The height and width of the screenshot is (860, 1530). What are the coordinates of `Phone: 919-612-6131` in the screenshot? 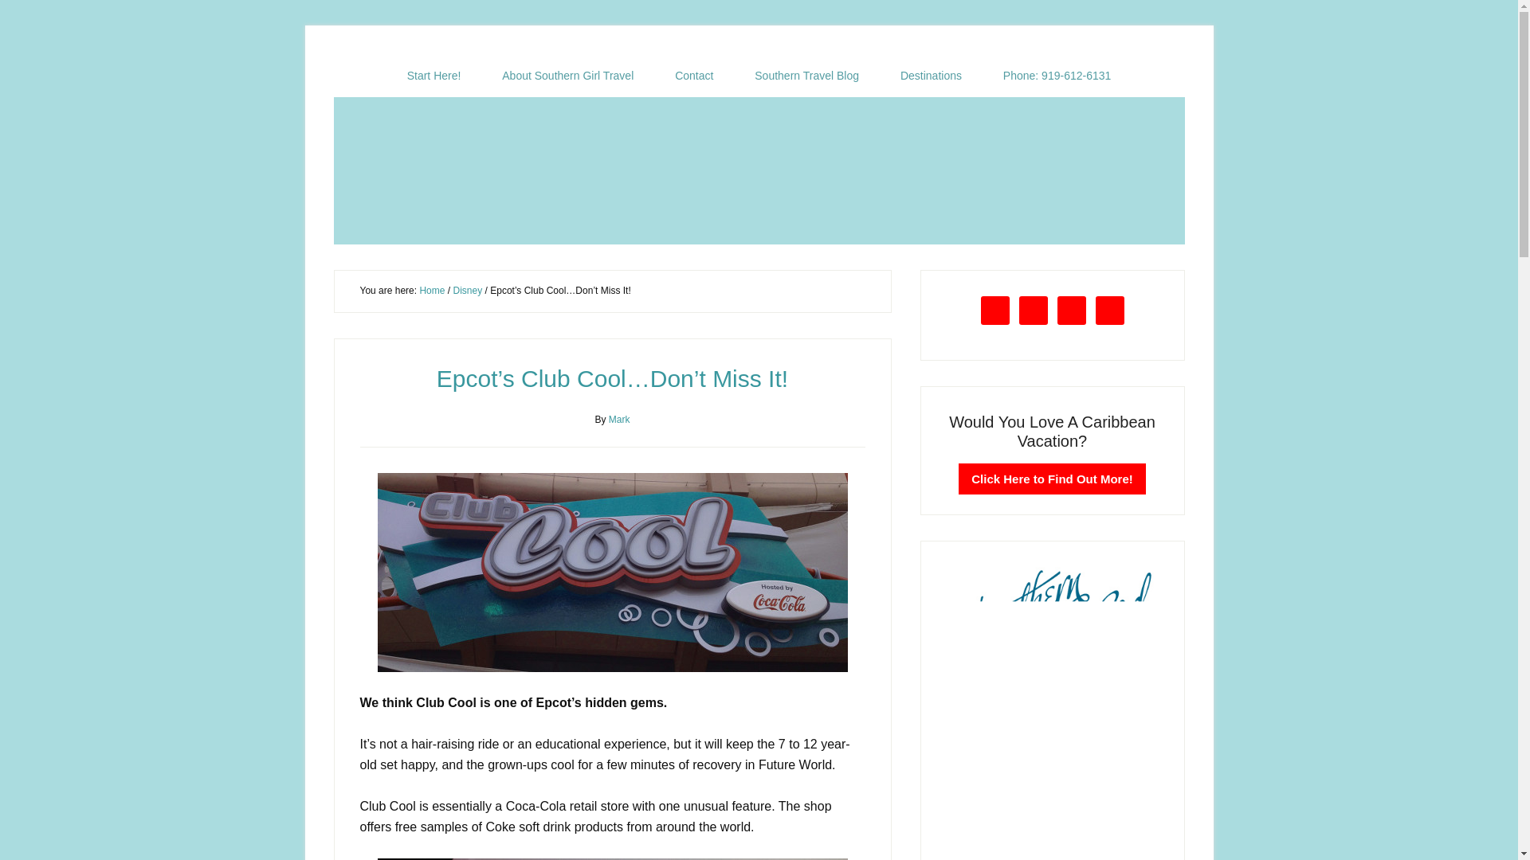 It's located at (1057, 76).